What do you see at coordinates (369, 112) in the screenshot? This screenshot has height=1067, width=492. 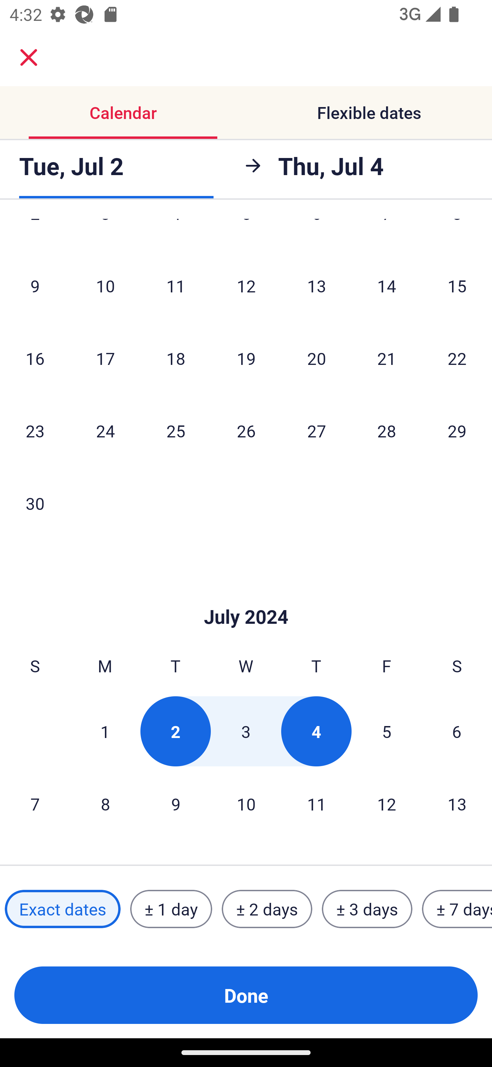 I see `Flexible dates` at bounding box center [369, 112].